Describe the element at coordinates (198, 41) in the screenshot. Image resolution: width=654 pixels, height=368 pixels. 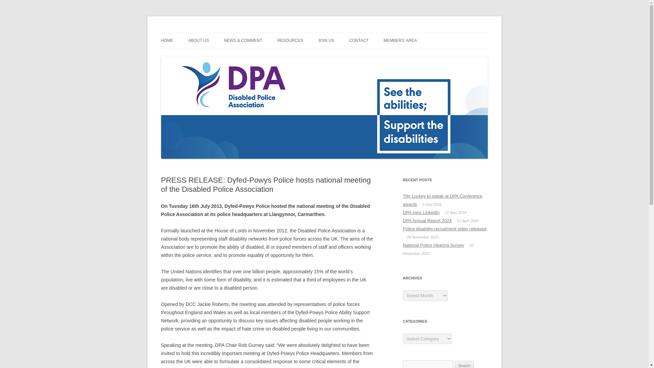
I see `ABOUT US` at that location.